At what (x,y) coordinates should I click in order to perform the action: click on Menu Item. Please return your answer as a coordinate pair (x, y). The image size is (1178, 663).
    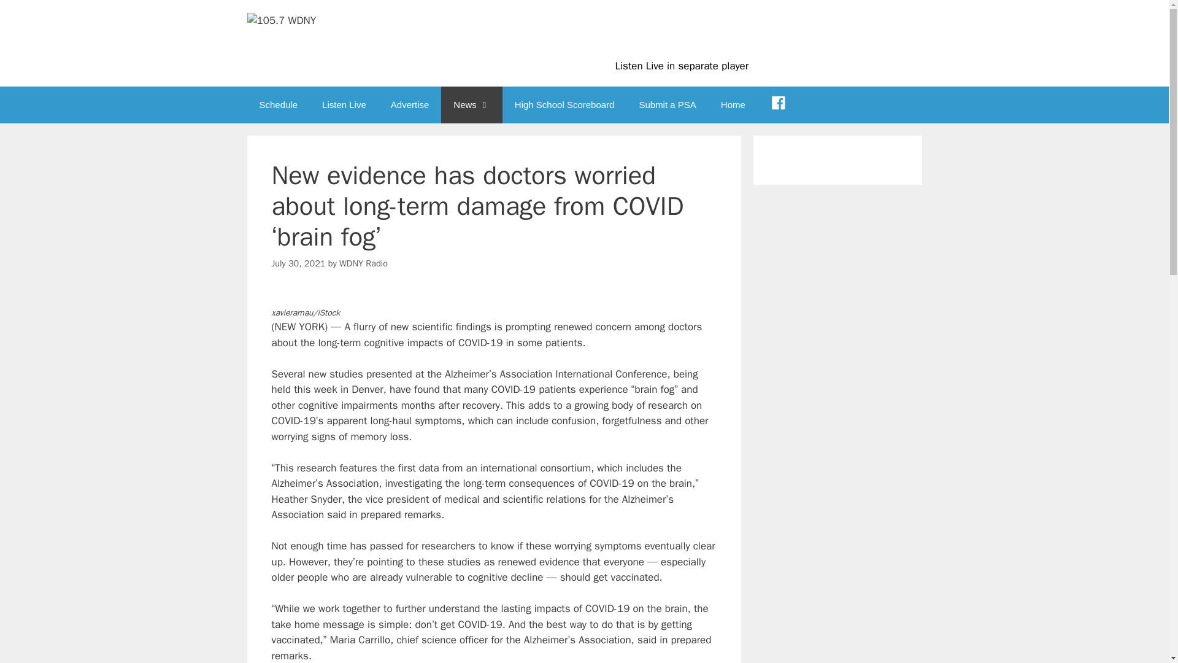
    Looking at the image, I should click on (778, 104).